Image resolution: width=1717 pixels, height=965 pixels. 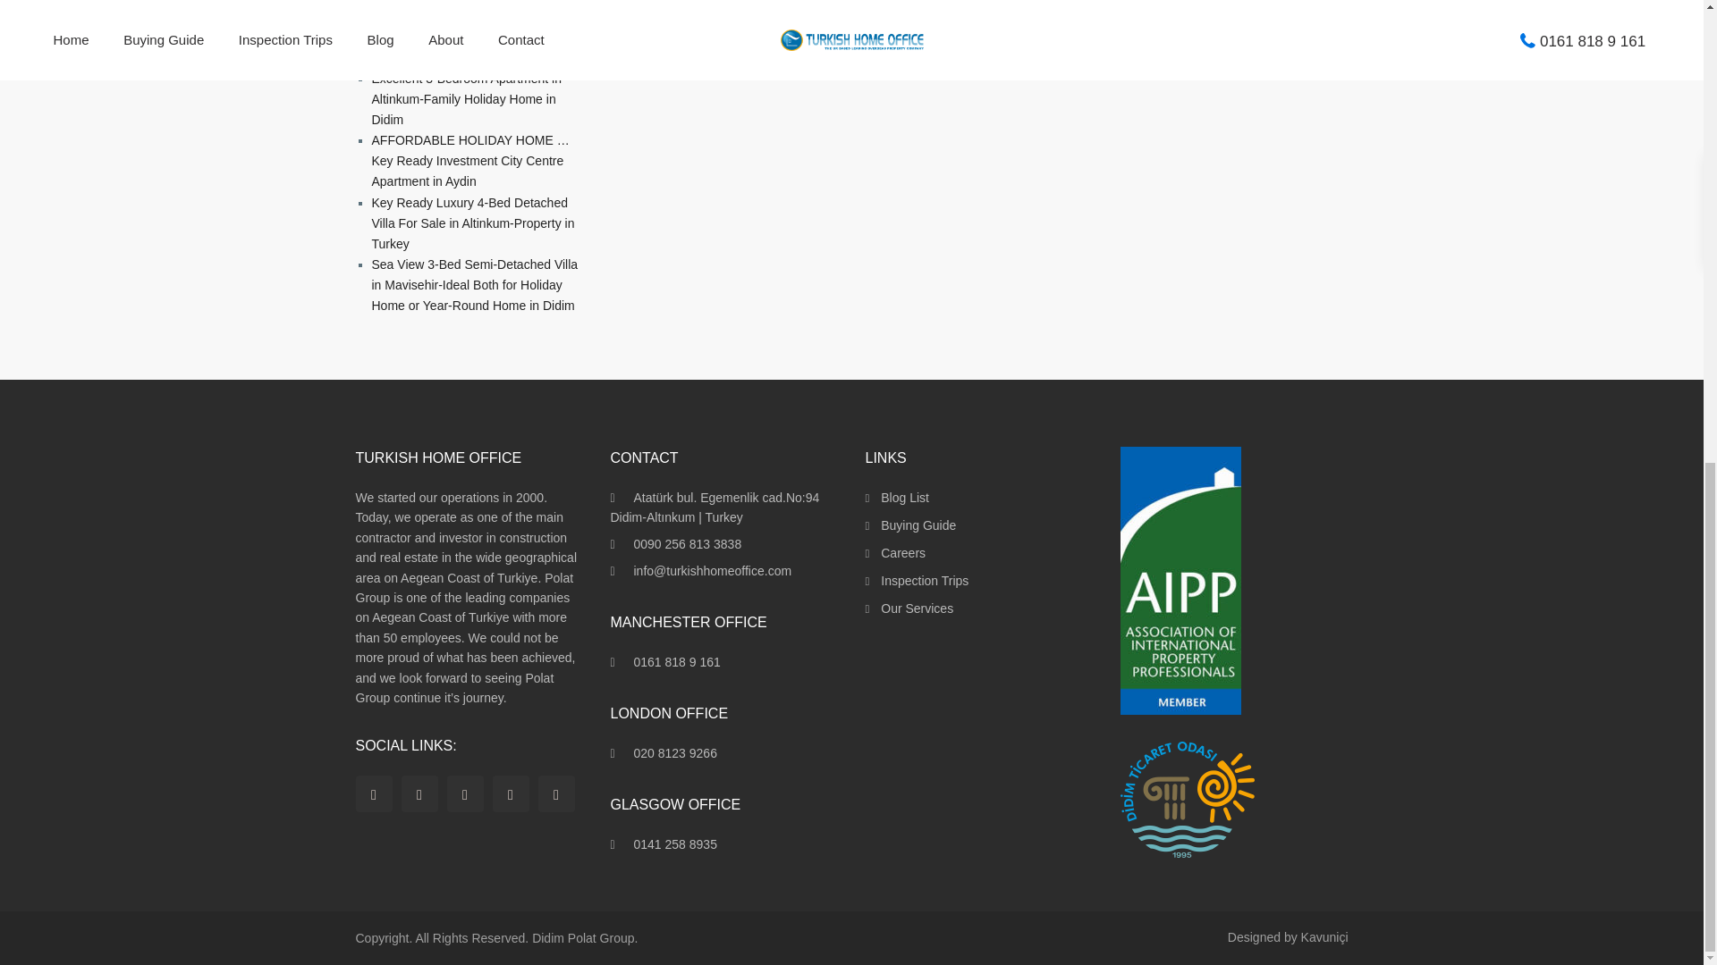 What do you see at coordinates (451, 2) in the screenshot?
I see `Affordable 2-Bed For Sale in Altinkum-2nd Home in Didim` at bounding box center [451, 2].